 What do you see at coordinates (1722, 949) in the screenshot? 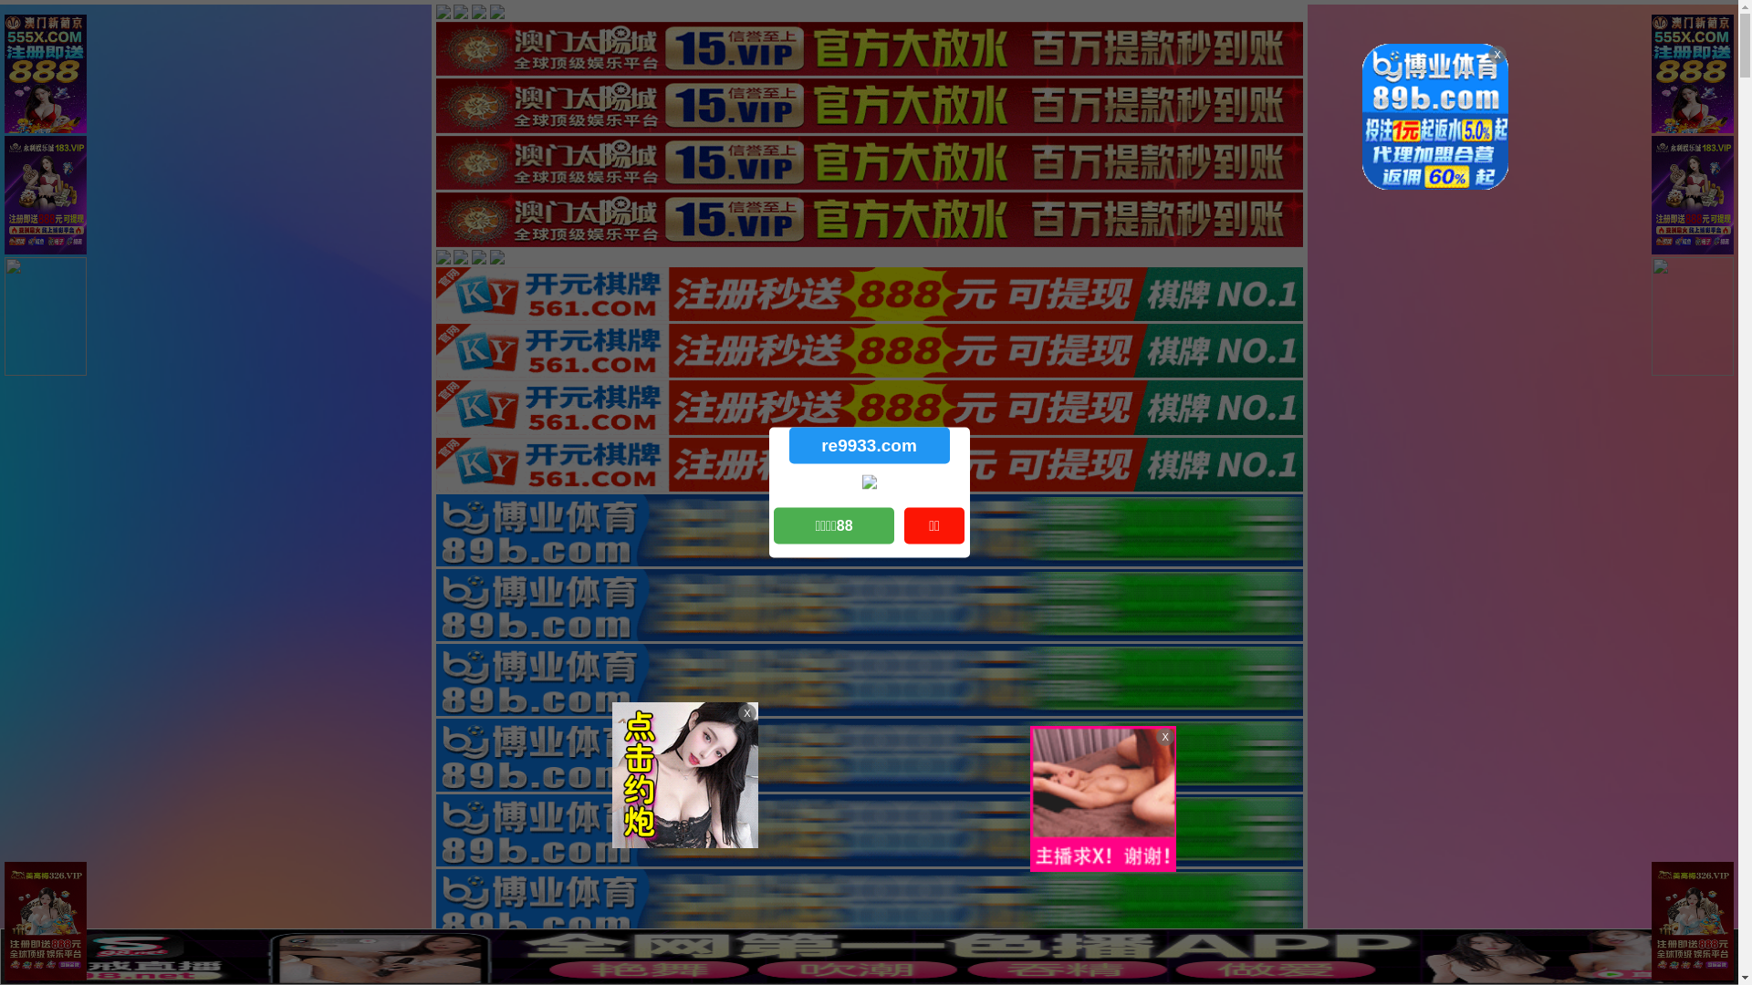
I see `X` at bounding box center [1722, 949].